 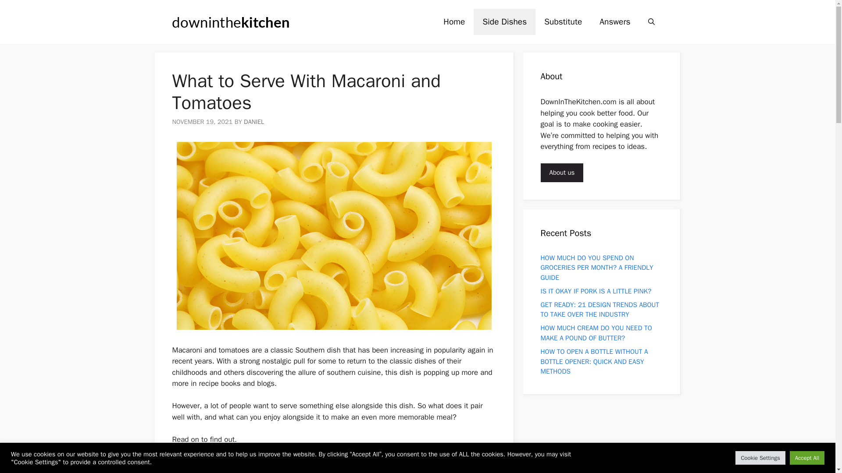 I want to click on About us, so click(x=562, y=173).